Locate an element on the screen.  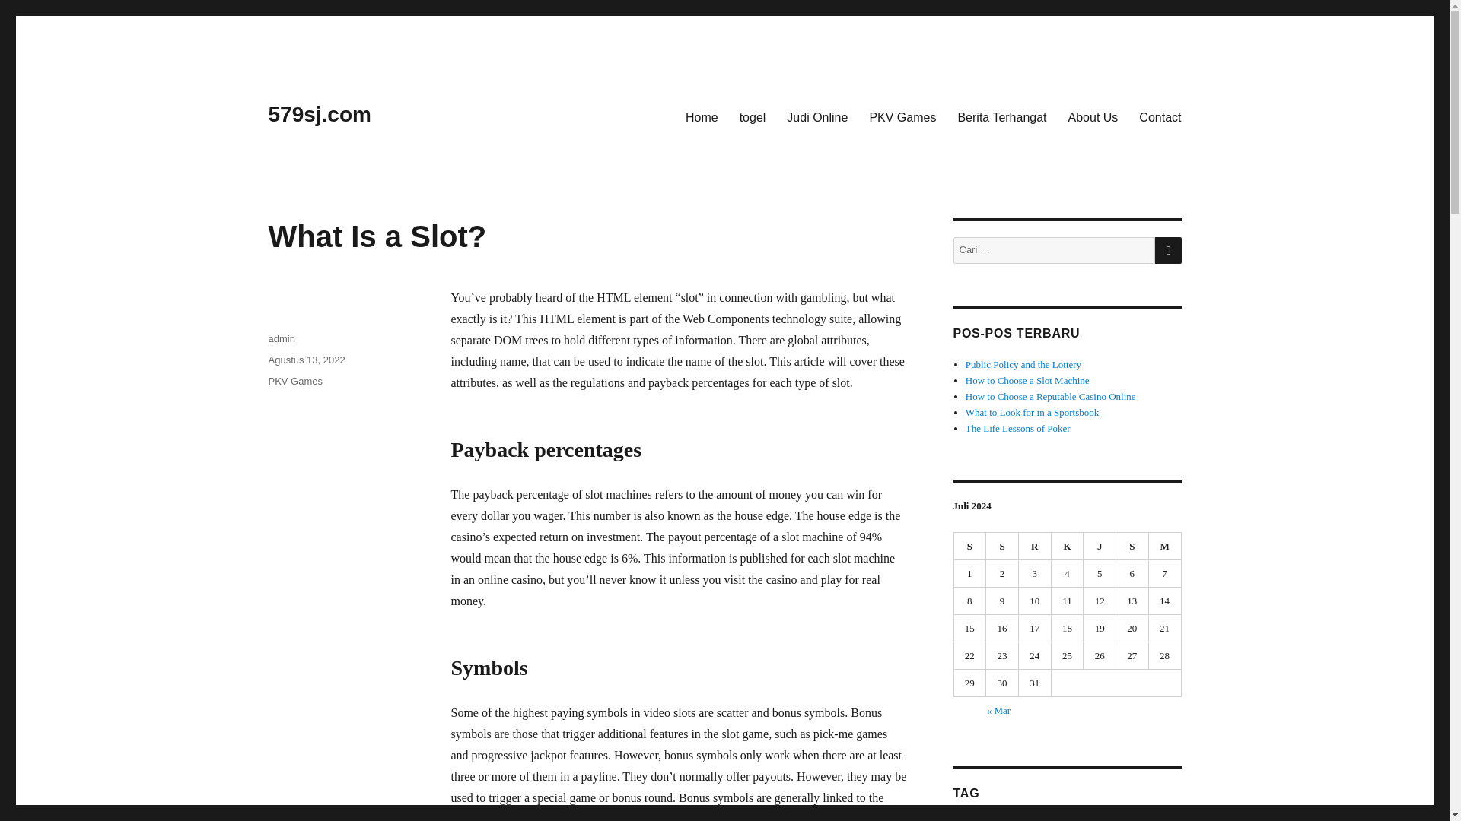
Senin is located at coordinates (970, 546).